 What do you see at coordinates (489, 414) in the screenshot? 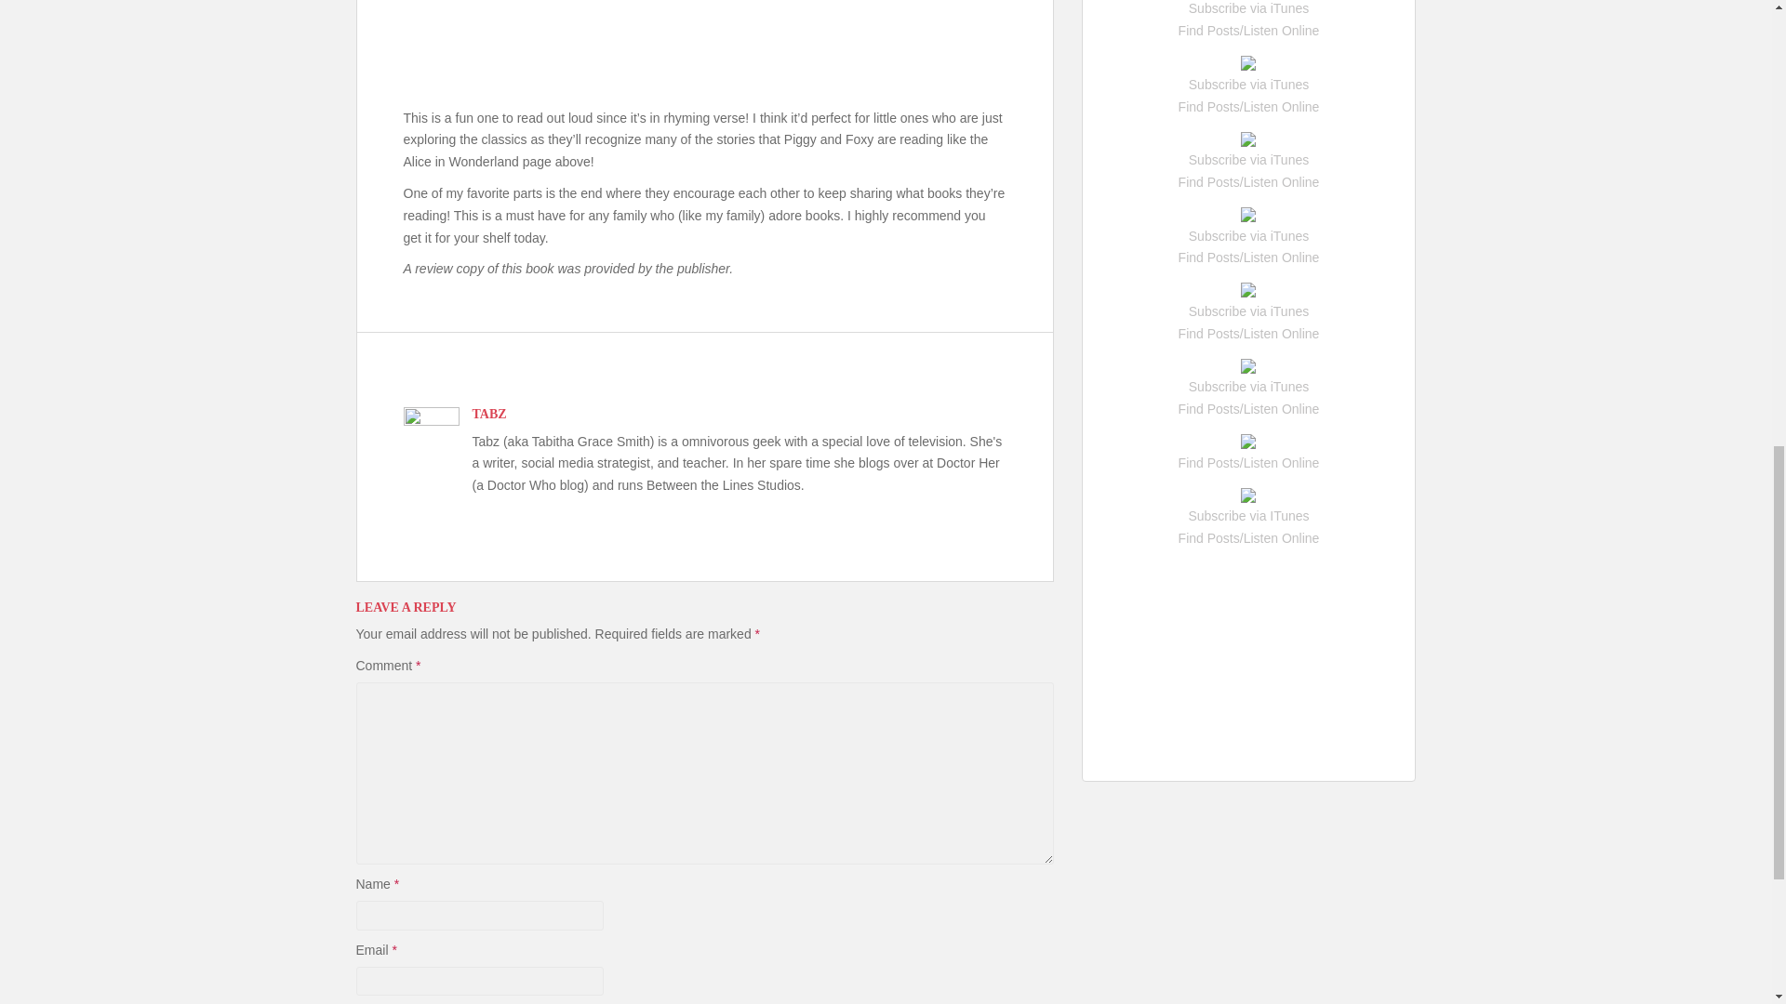
I see `TABZ` at bounding box center [489, 414].